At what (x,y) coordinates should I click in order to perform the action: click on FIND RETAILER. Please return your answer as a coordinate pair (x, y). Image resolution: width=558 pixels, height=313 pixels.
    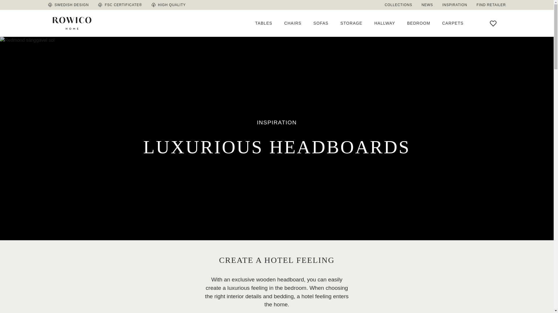
    Looking at the image, I should click on (489, 5).